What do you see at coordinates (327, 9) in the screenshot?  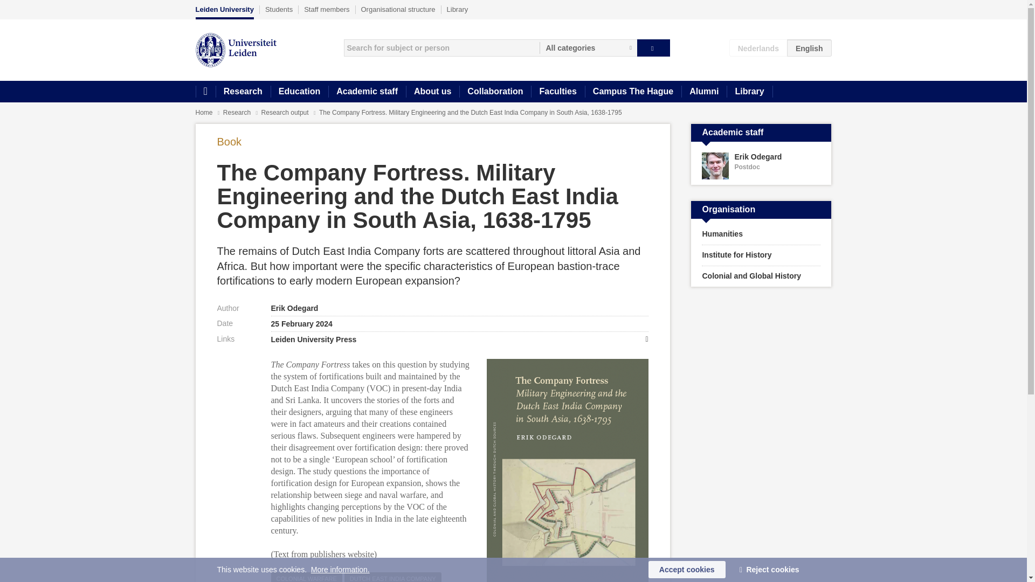 I see `Staff members` at bounding box center [327, 9].